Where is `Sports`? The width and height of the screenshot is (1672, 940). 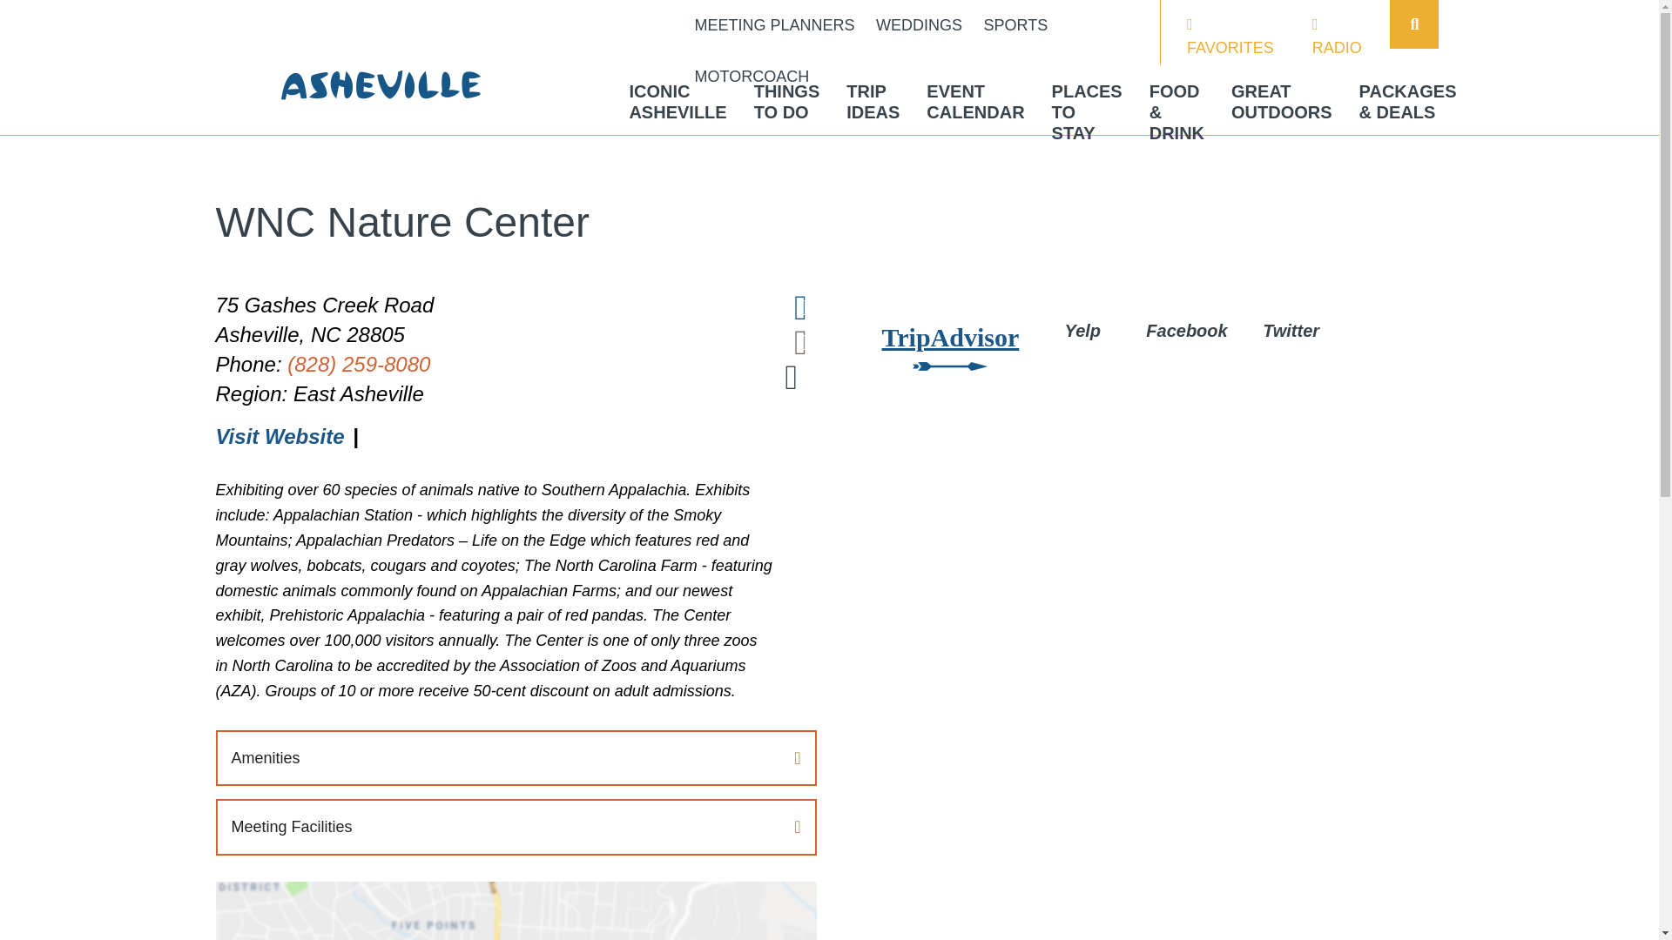
Sports is located at coordinates (1340, 37).